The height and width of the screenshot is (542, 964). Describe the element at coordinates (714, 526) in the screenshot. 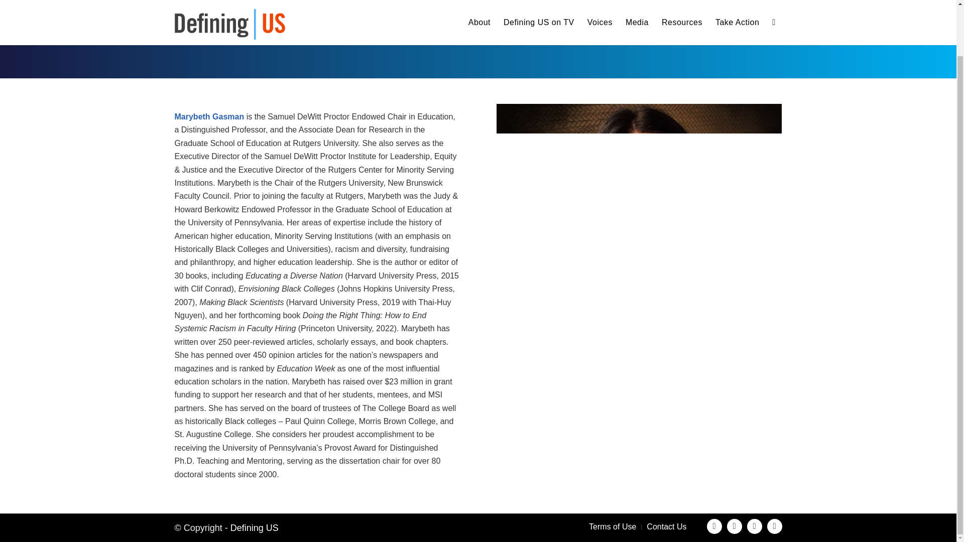

I see `Facebook` at that location.